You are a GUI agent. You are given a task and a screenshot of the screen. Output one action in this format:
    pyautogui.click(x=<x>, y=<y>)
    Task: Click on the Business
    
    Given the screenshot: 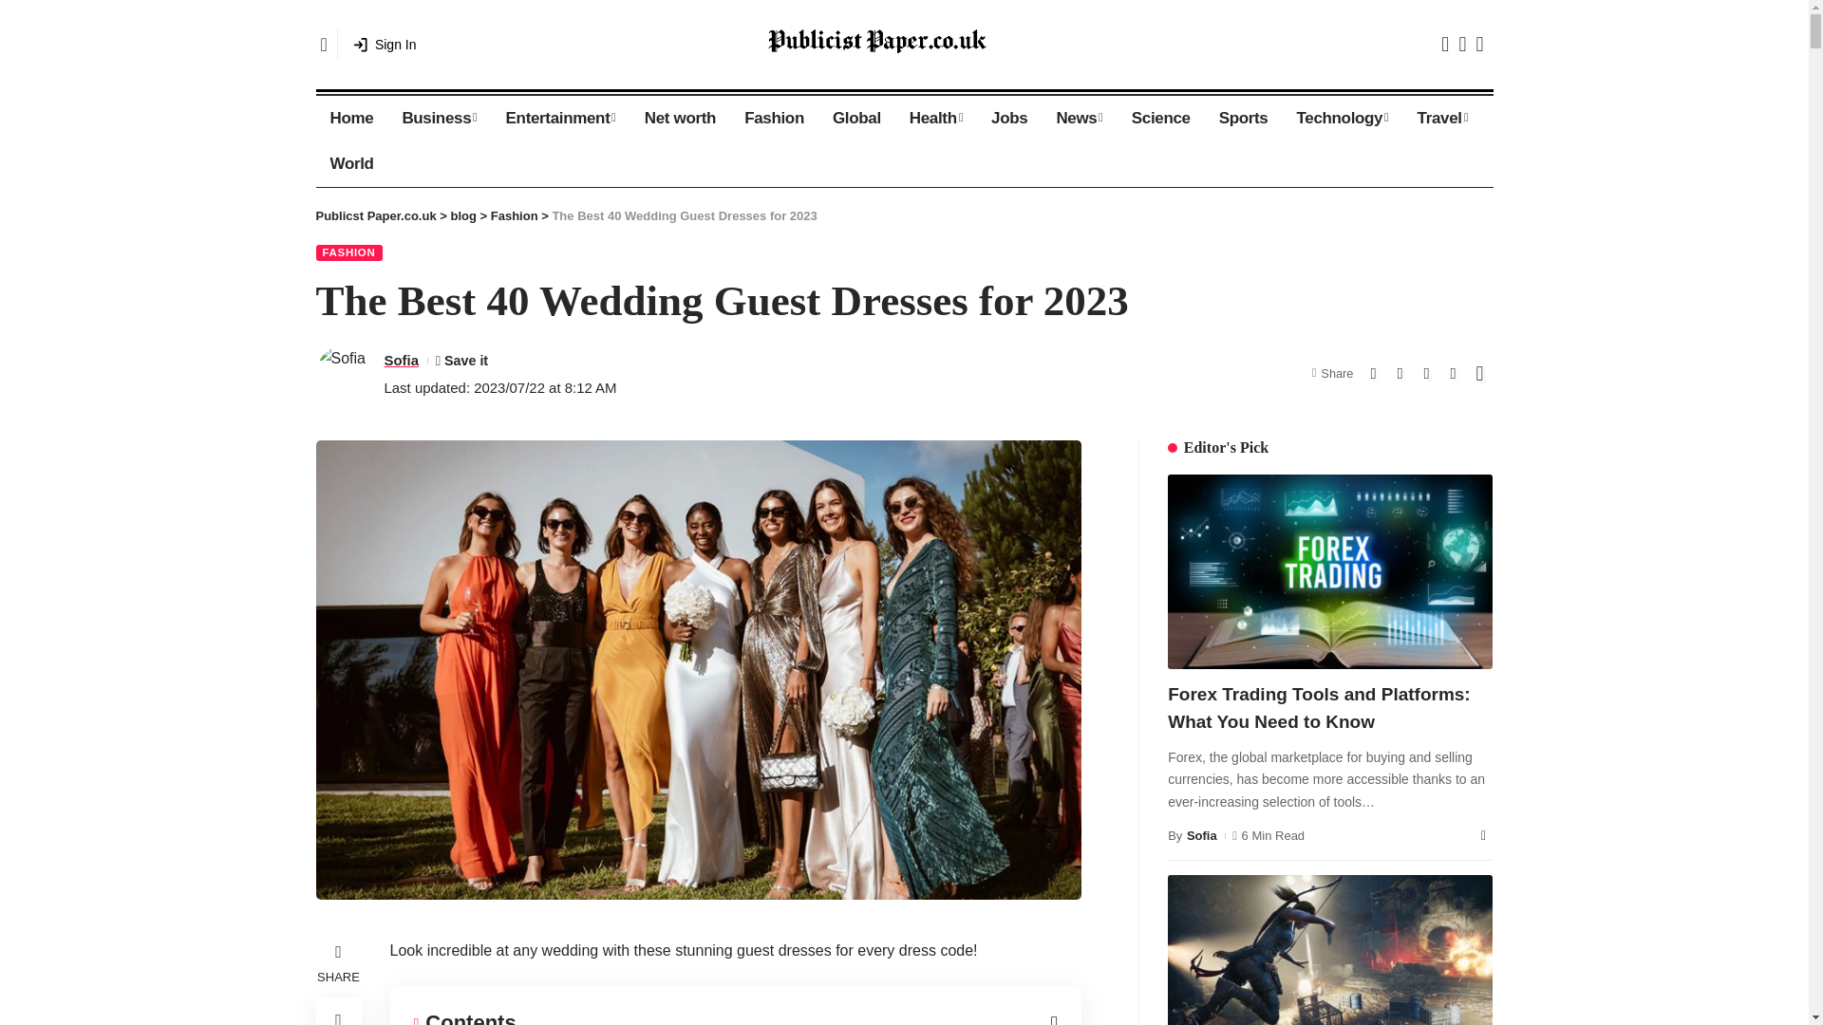 What is the action you would take?
    pyautogui.click(x=439, y=119)
    